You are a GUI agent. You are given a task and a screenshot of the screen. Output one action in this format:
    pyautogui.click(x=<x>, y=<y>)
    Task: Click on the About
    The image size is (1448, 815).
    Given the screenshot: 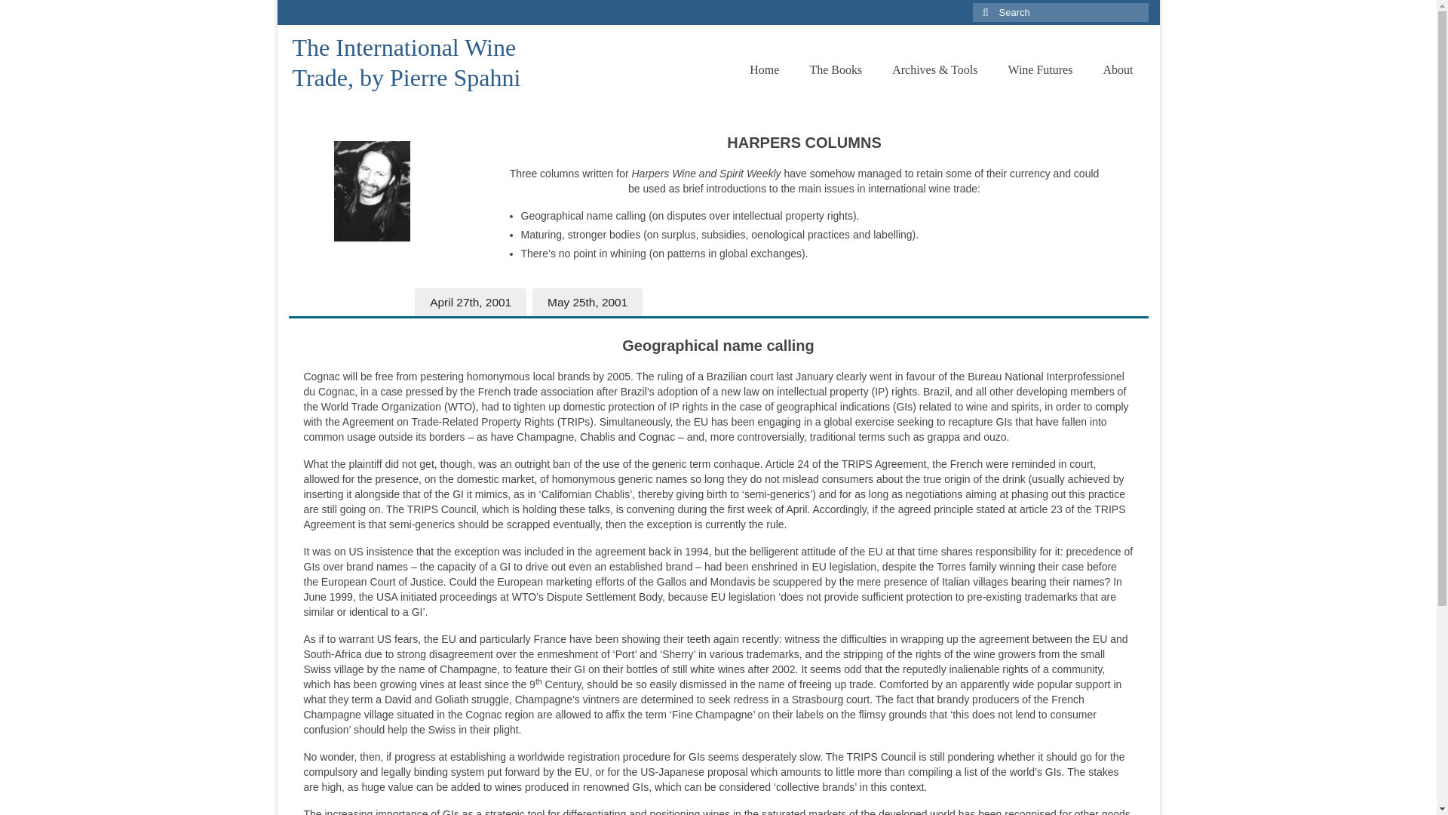 What is the action you would take?
    pyautogui.click(x=1118, y=70)
    